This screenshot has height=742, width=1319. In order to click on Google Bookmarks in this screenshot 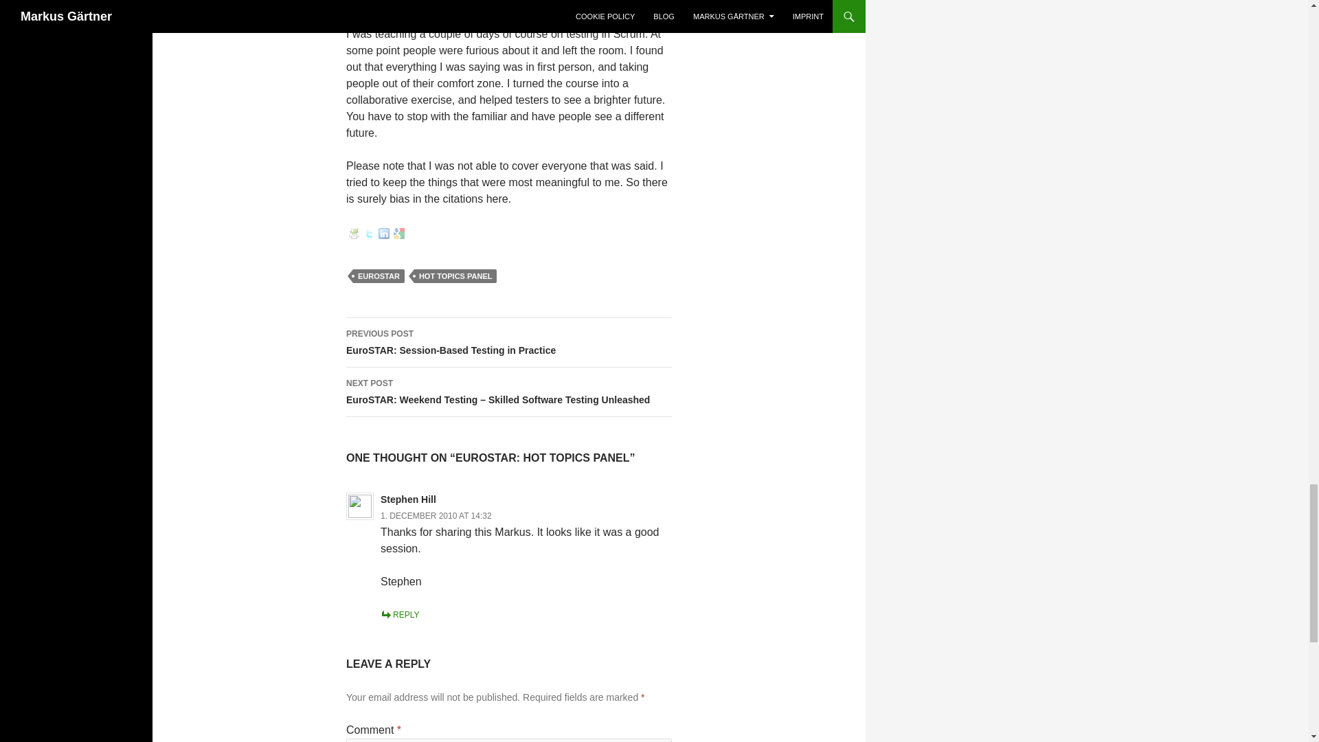, I will do `click(508, 342)`.